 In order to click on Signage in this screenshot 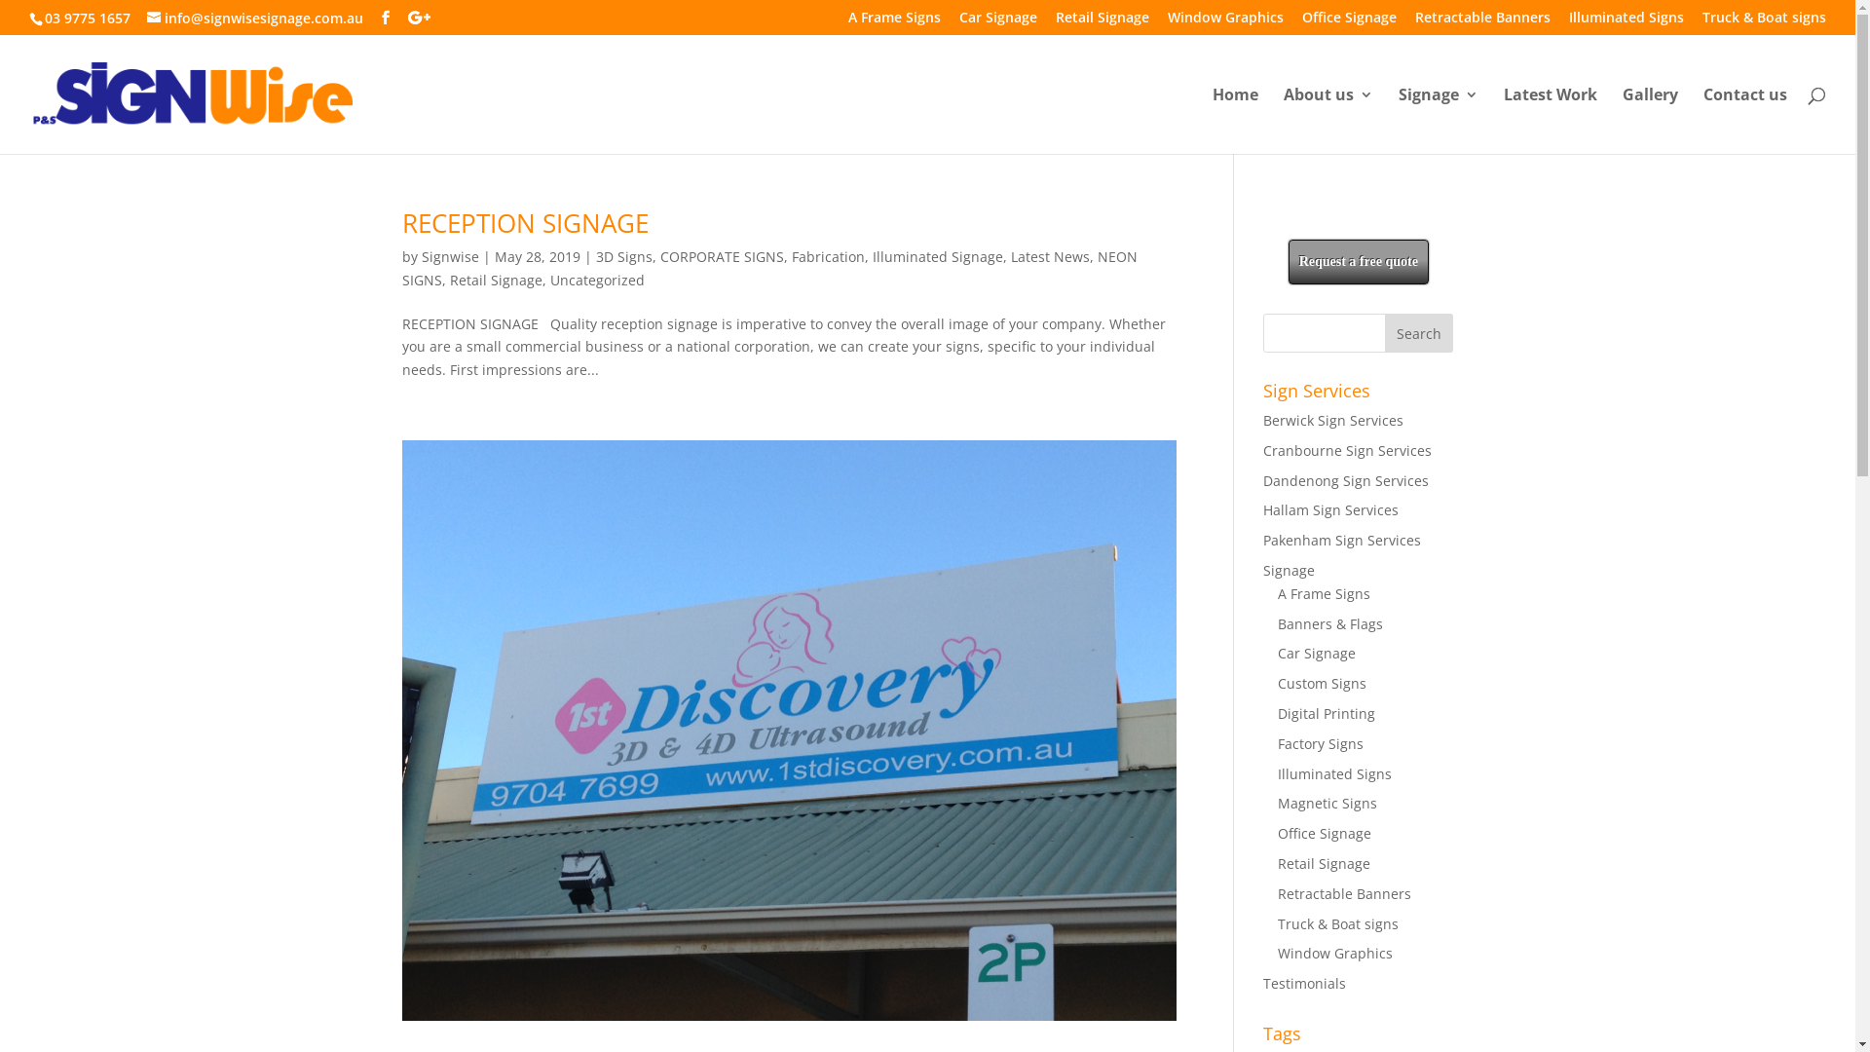, I will do `click(1439, 121)`.